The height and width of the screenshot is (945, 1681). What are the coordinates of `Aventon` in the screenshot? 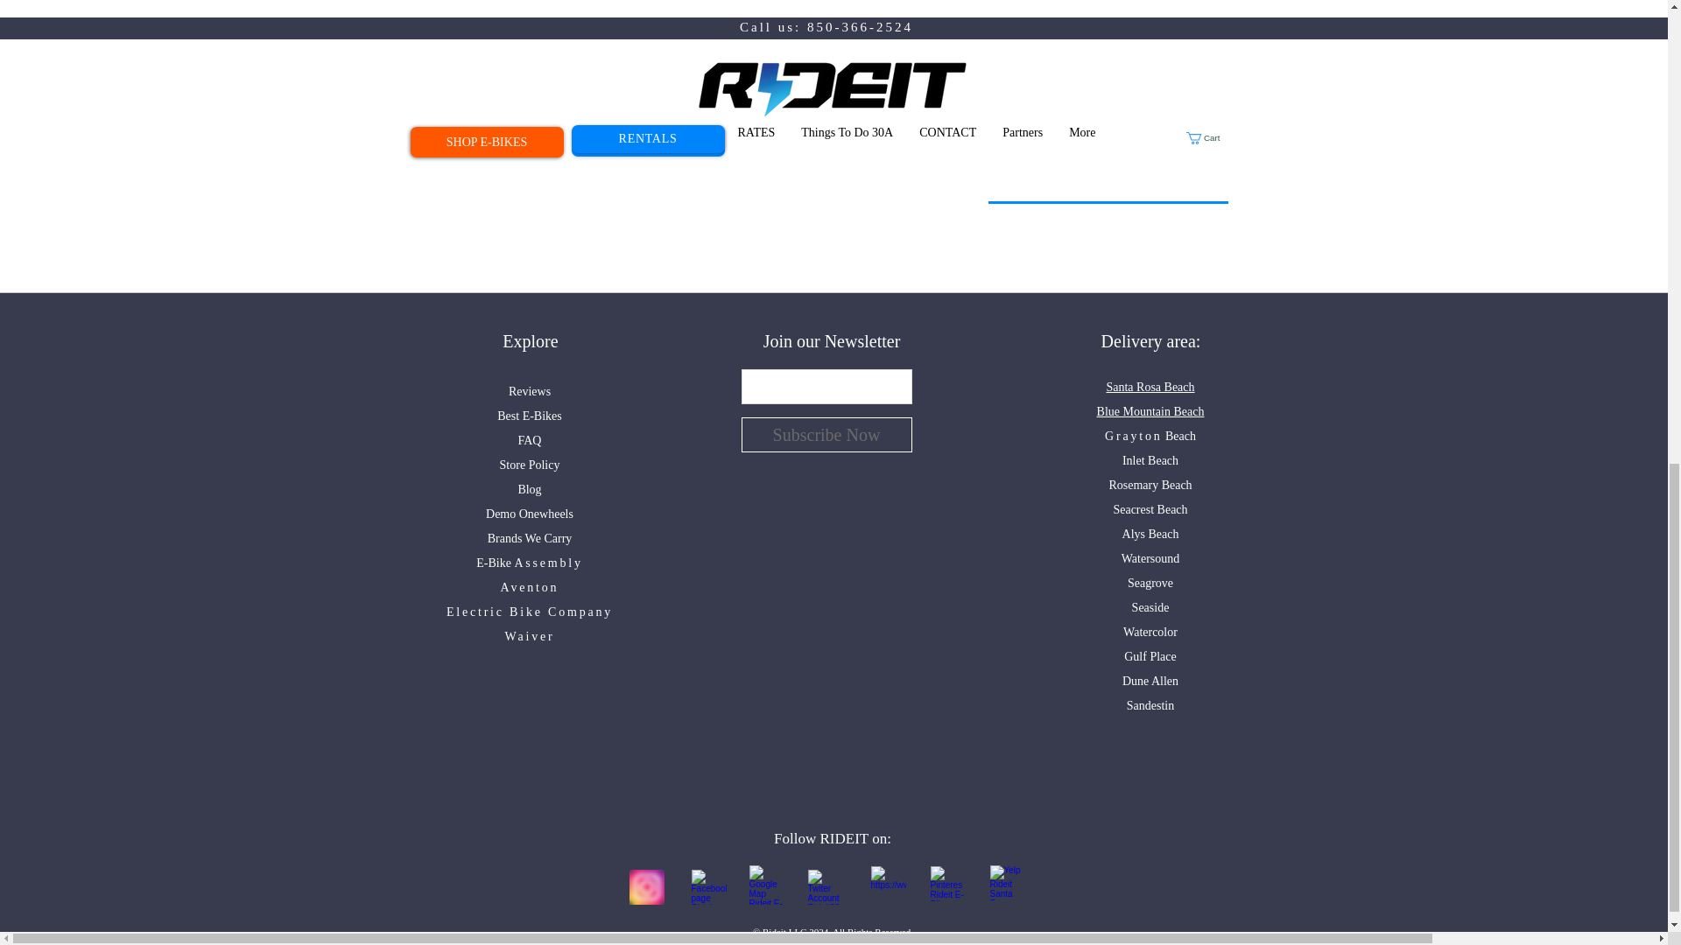 It's located at (531, 588).